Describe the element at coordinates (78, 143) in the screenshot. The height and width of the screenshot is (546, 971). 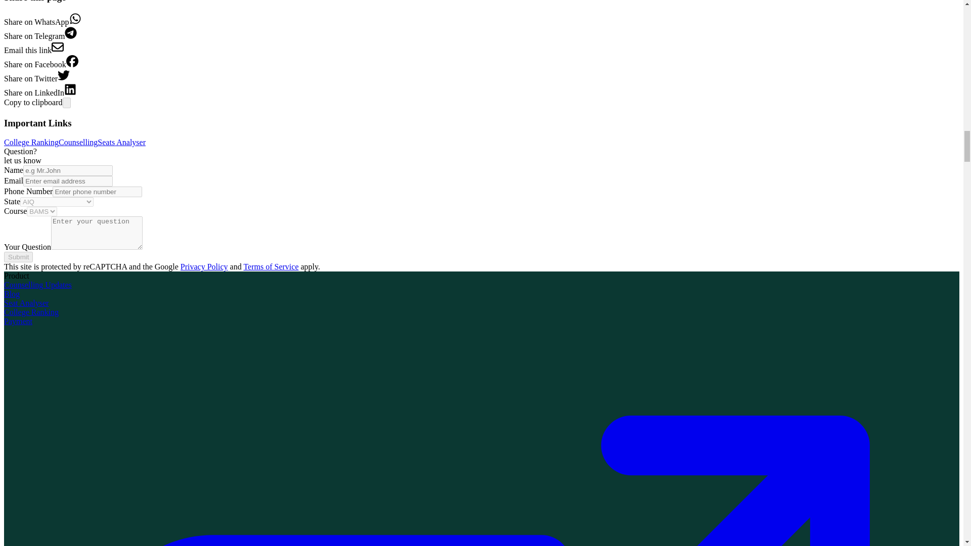
I see `Counselling` at that location.